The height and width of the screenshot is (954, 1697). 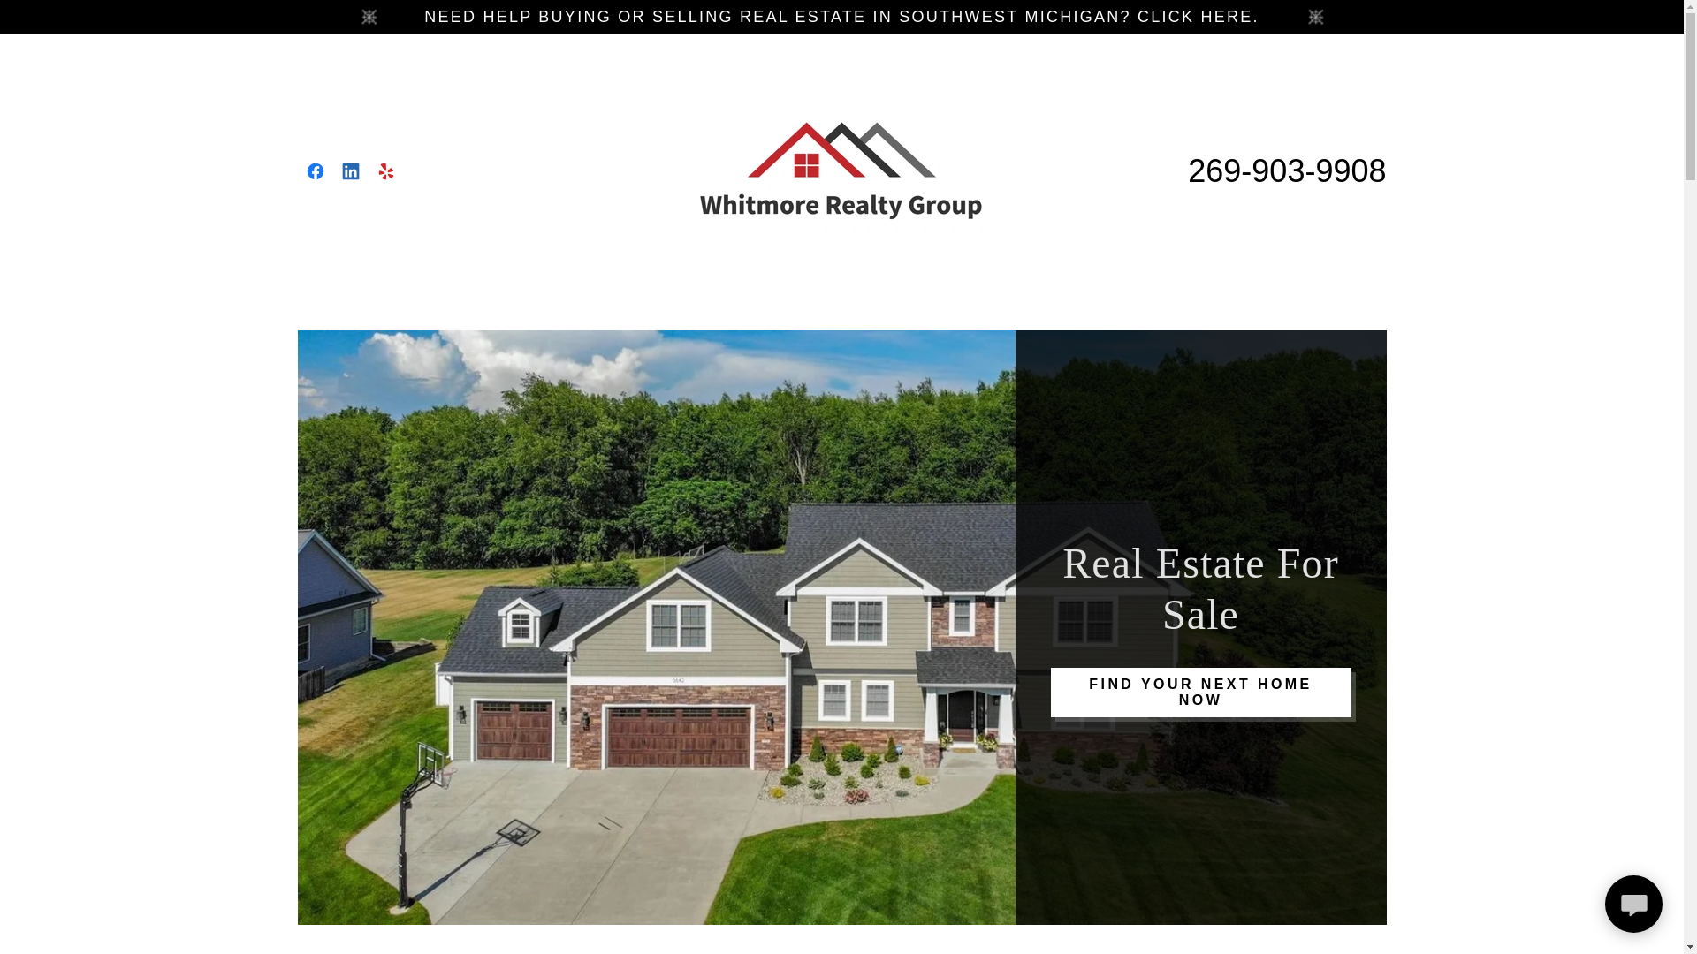 I want to click on Kalamazoo County Welcome Home, so click(x=841, y=170).